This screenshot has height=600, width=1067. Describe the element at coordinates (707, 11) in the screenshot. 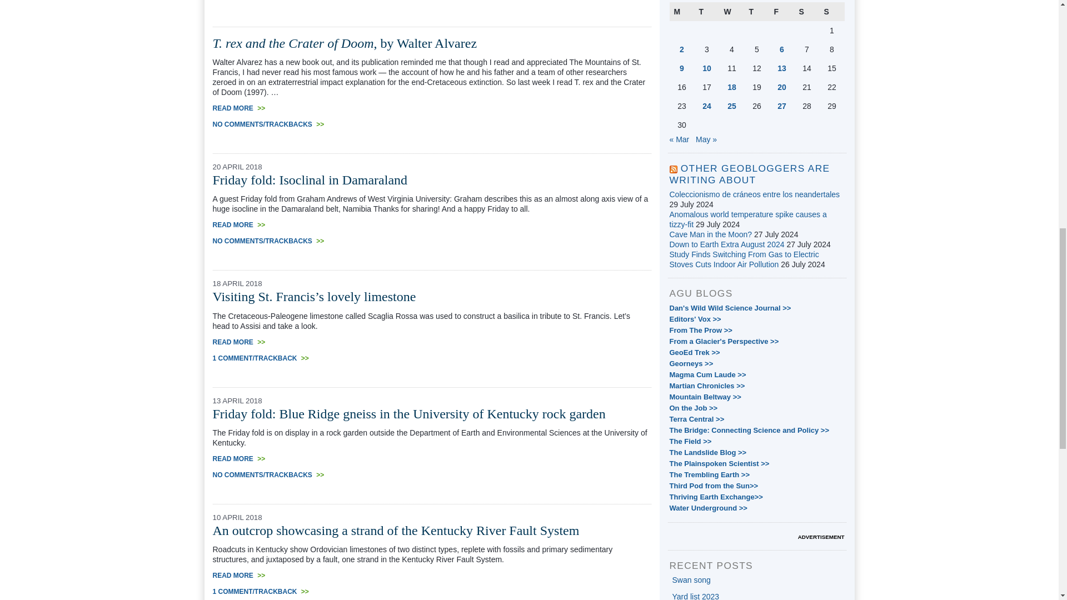

I see `Tuesday` at that location.